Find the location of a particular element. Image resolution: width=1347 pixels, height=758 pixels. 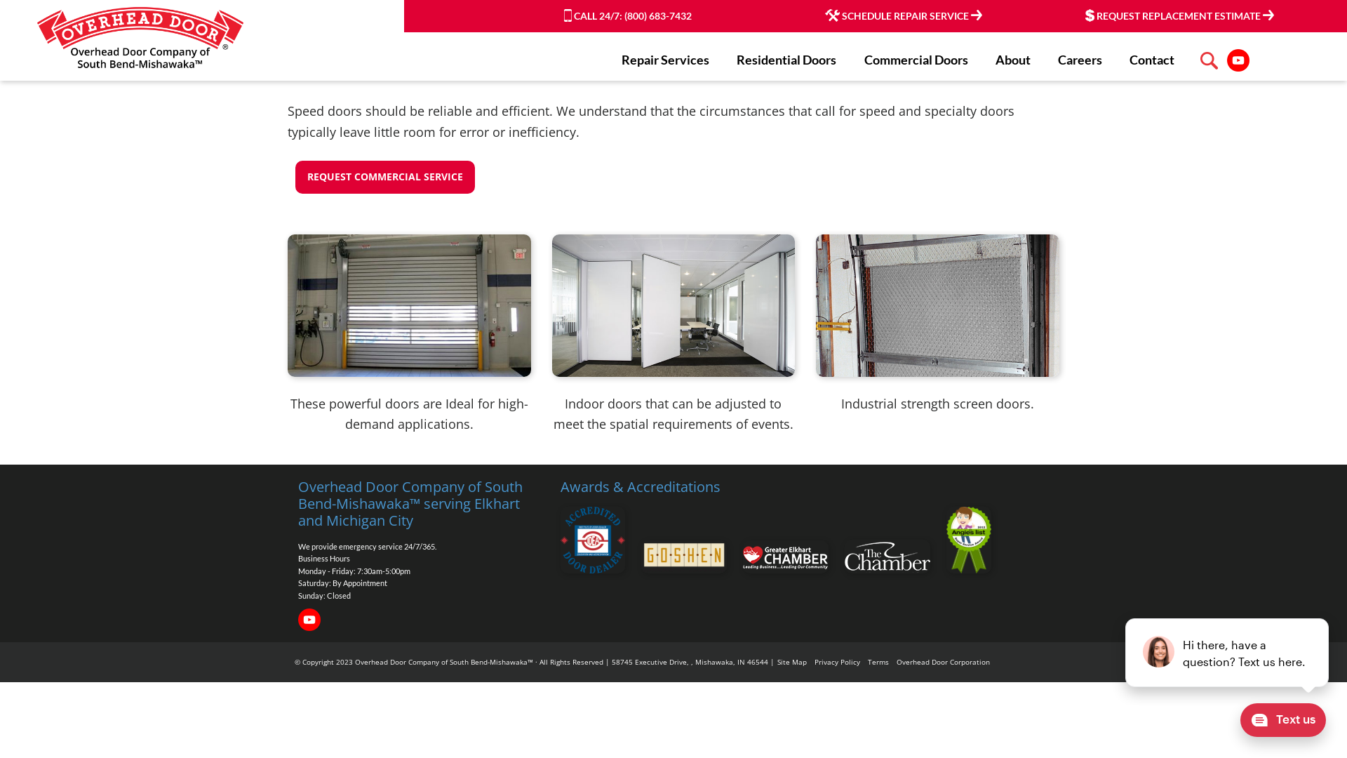

Careers is located at coordinates (1080, 60).